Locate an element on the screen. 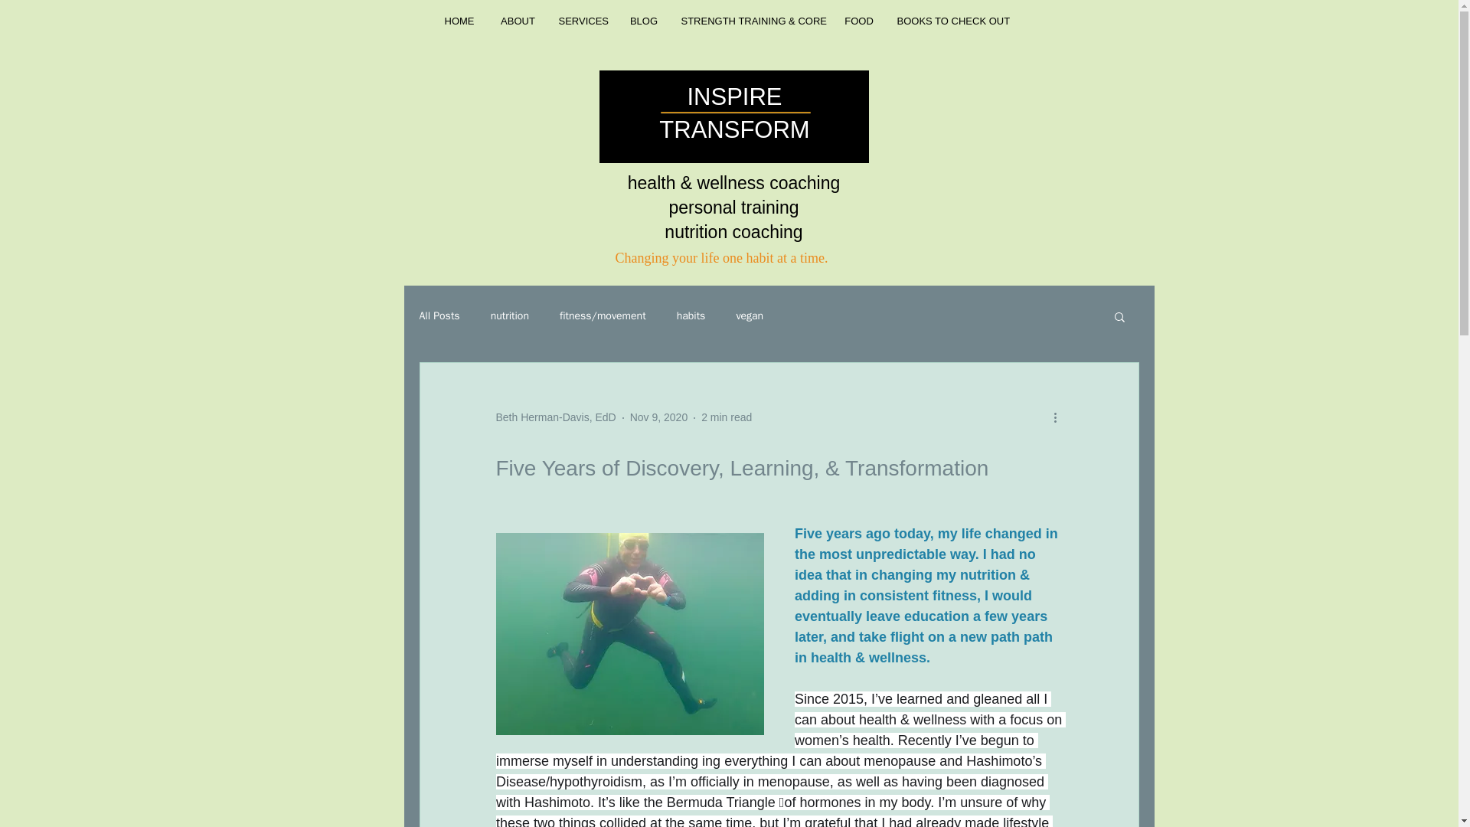  HOME is located at coordinates (459, 21).